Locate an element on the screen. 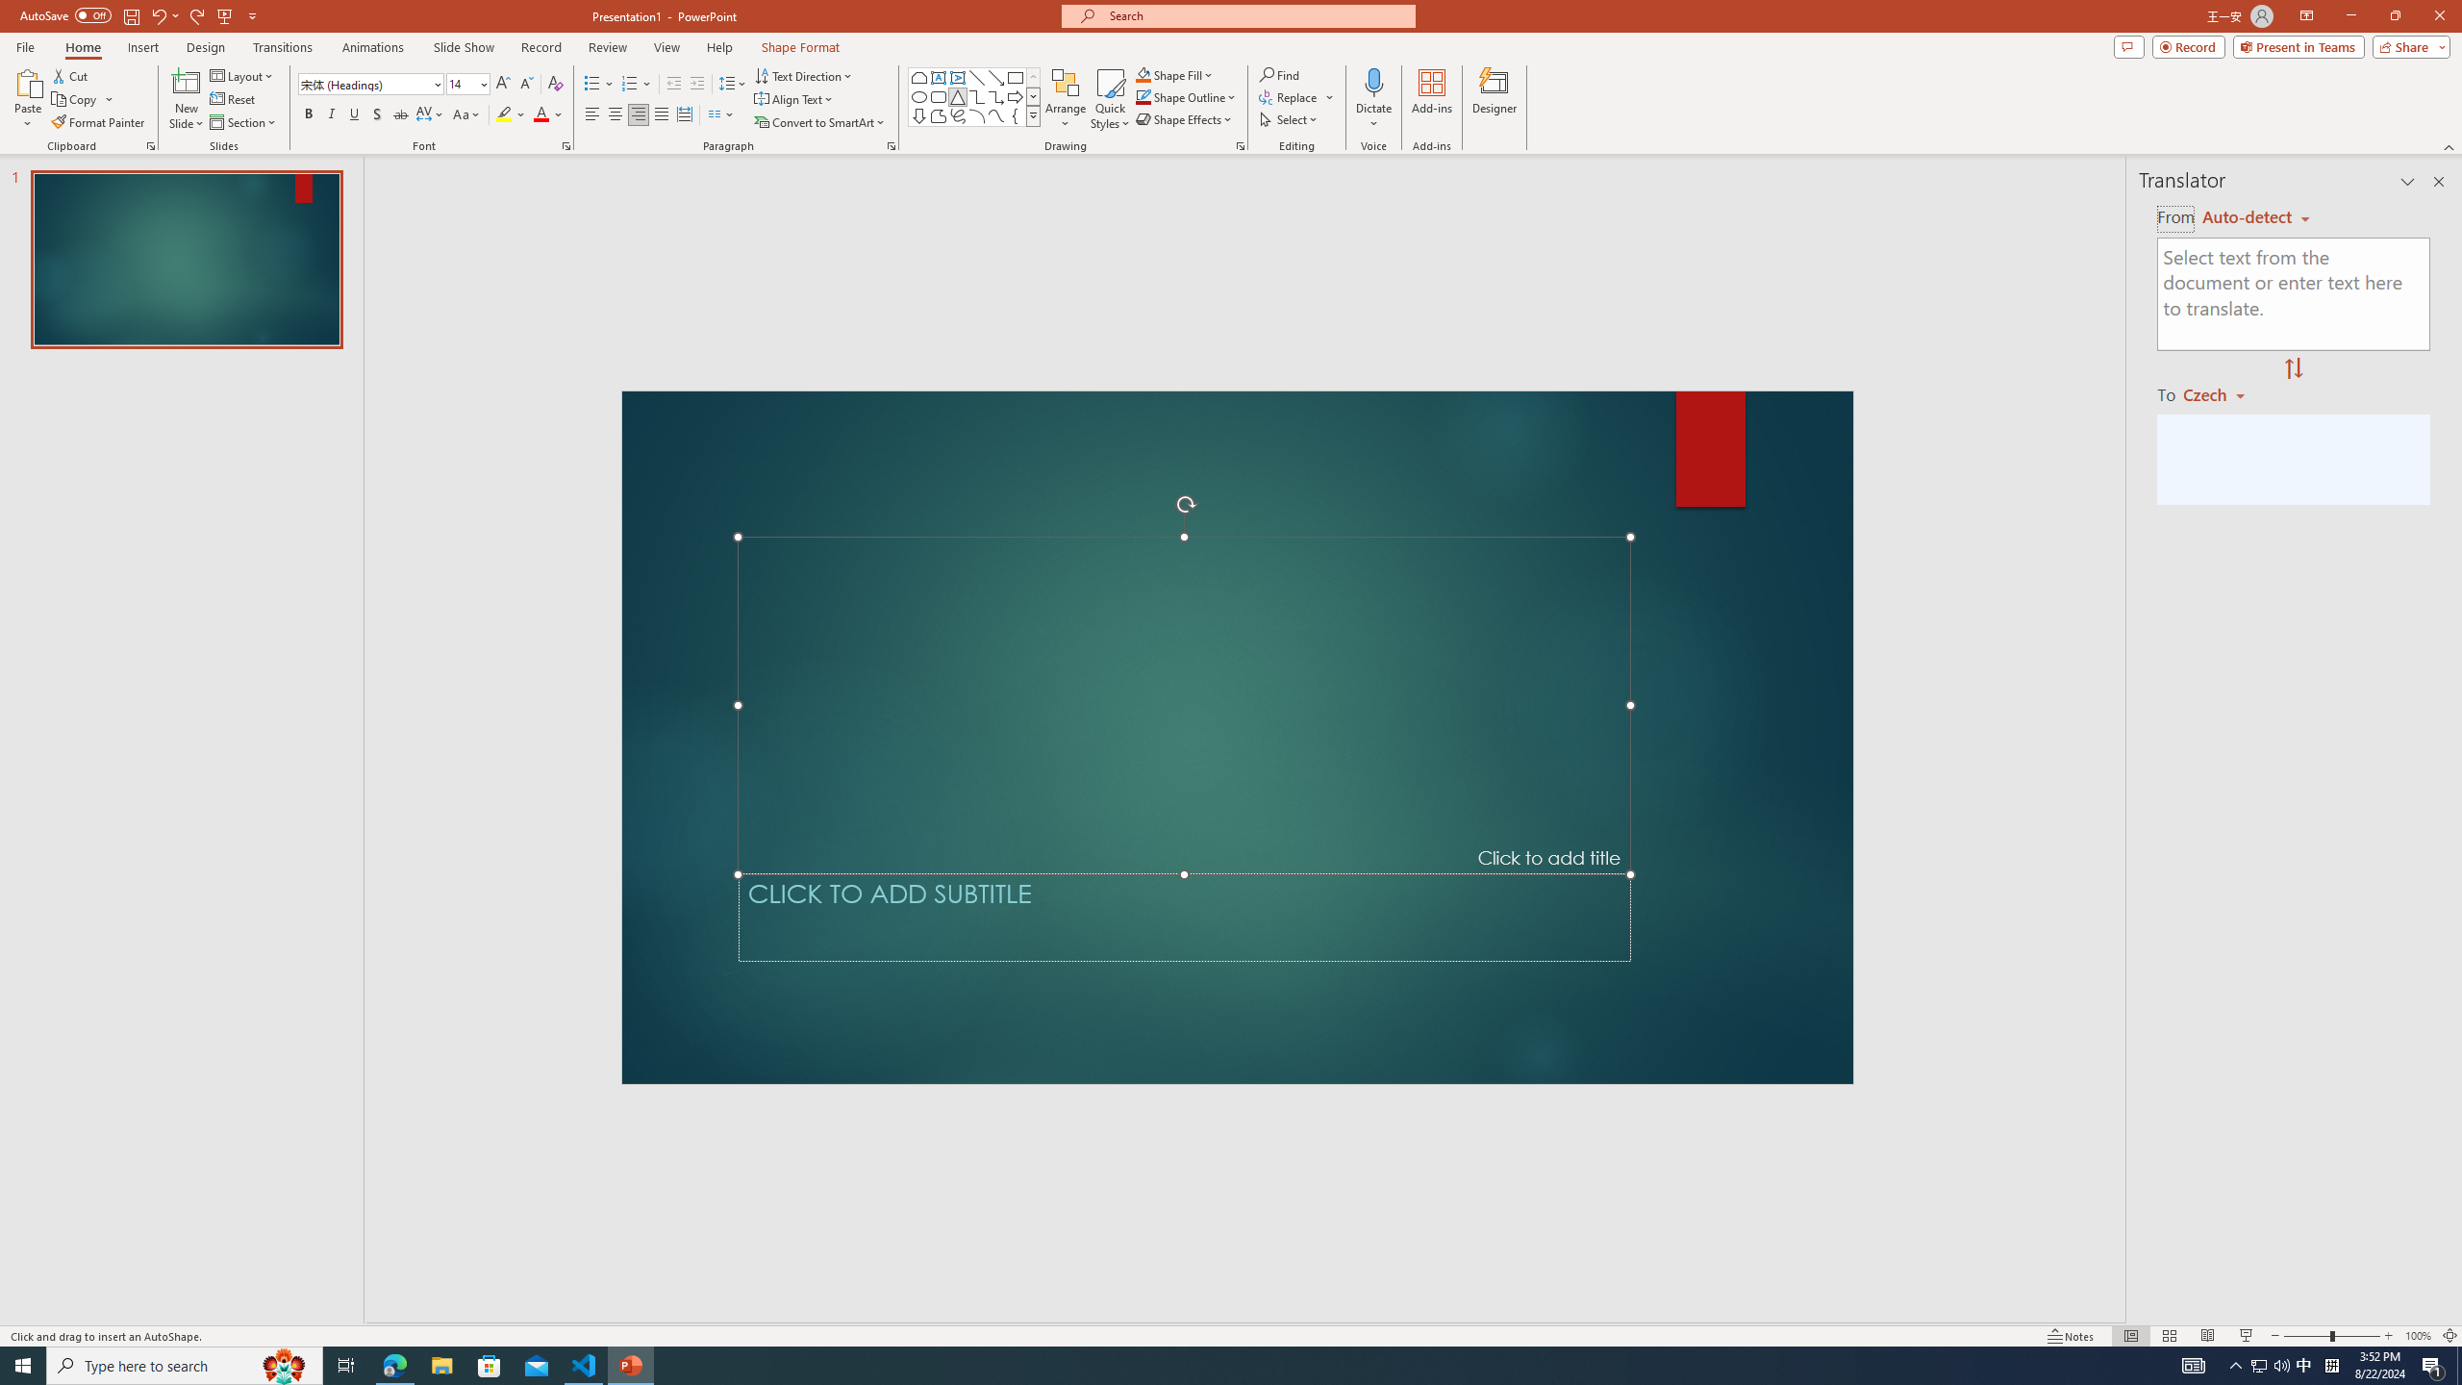  Auto-detect is located at coordinates (2256, 217).